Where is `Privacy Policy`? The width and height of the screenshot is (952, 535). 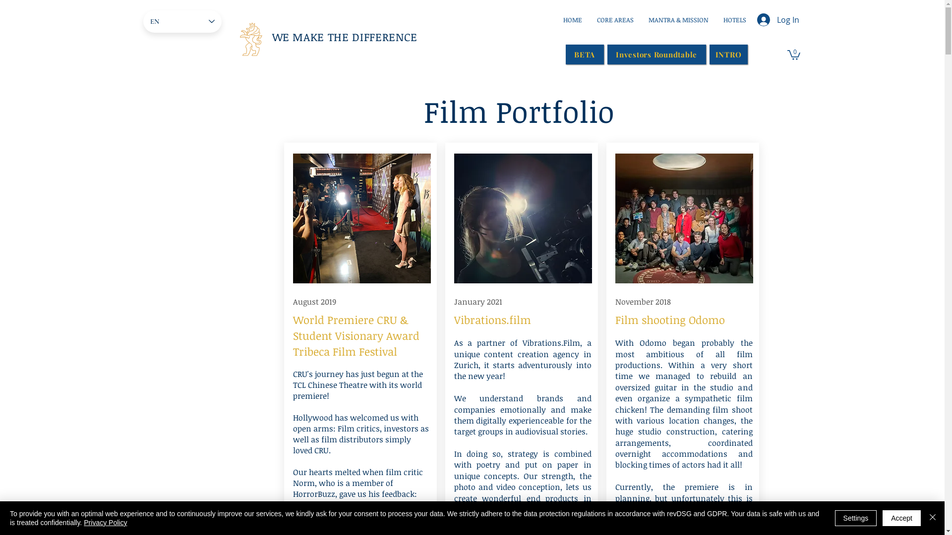 Privacy Policy is located at coordinates (105, 523).